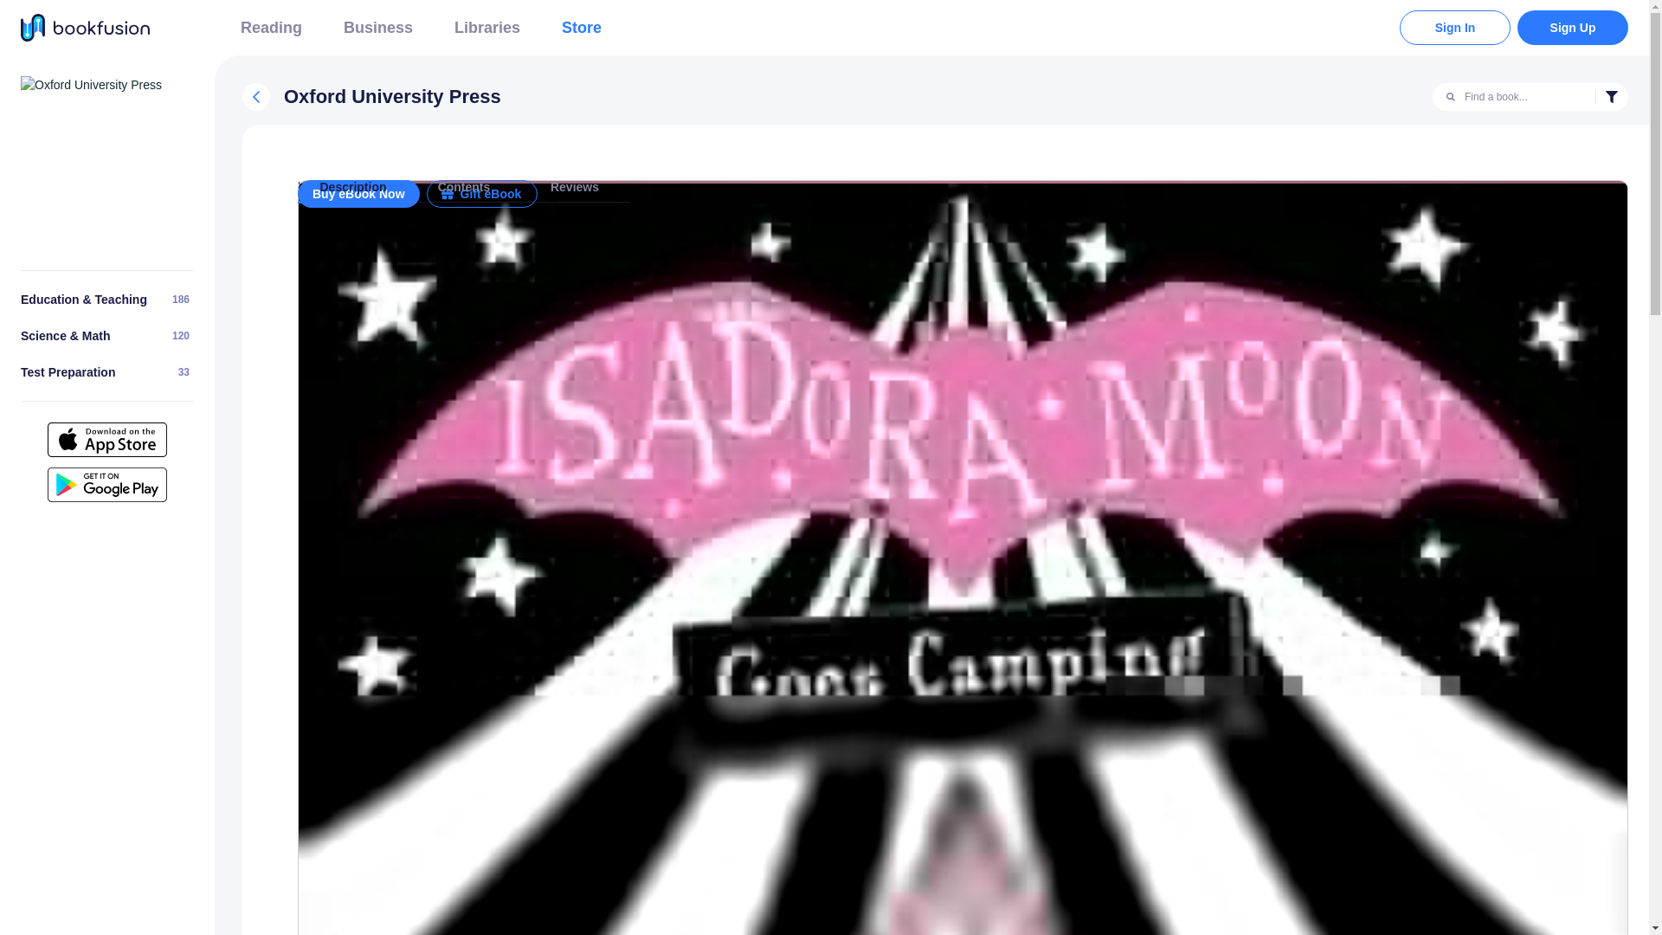 This screenshot has height=935, width=1662. What do you see at coordinates (1612, 97) in the screenshot?
I see `Store` at bounding box center [1612, 97].